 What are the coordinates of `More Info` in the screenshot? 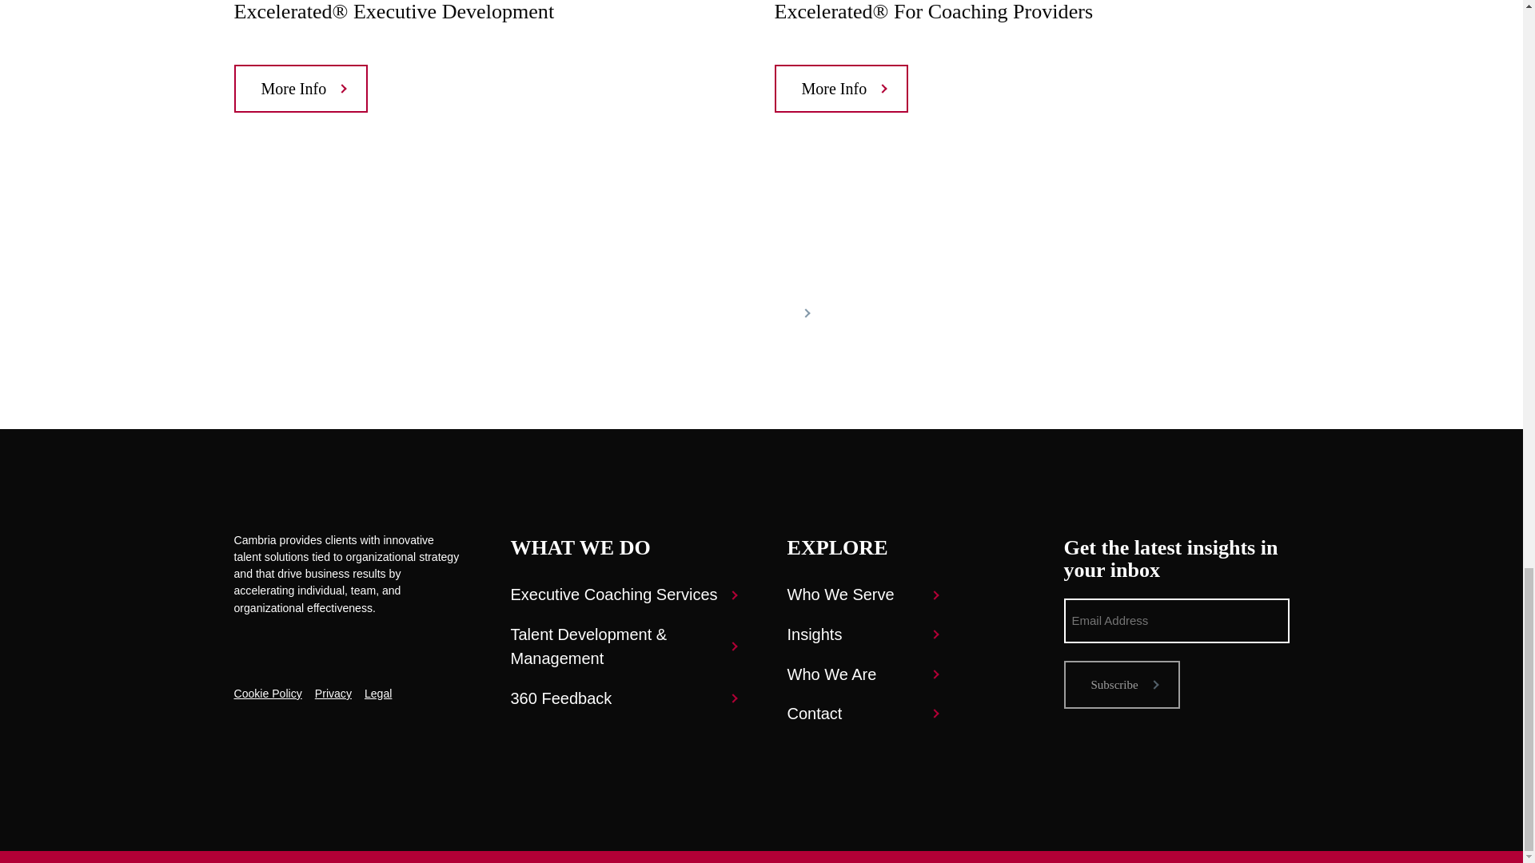 It's located at (841, 89).